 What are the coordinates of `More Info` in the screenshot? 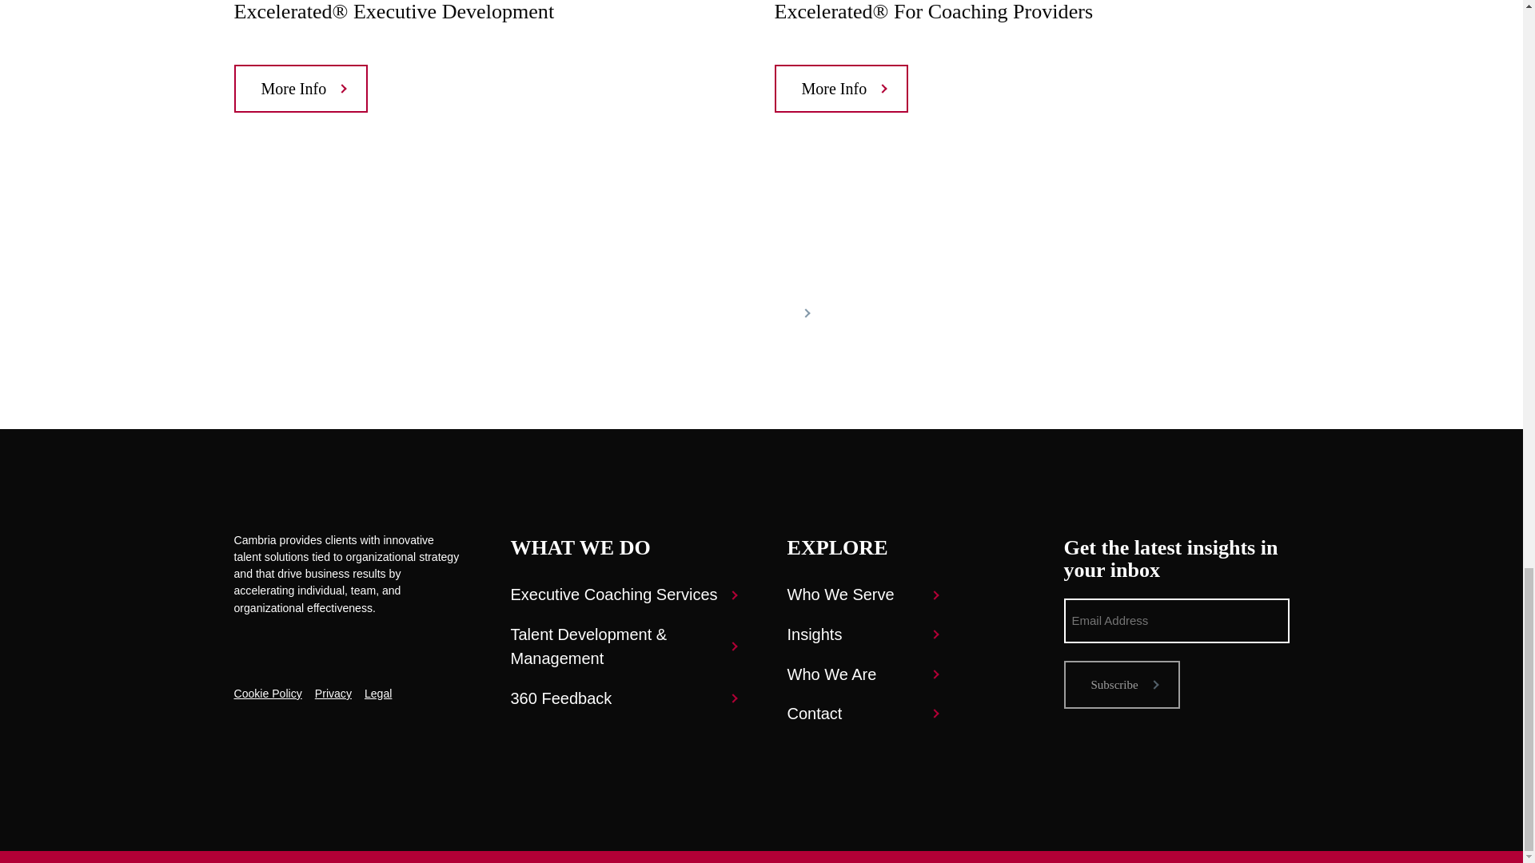 It's located at (841, 89).